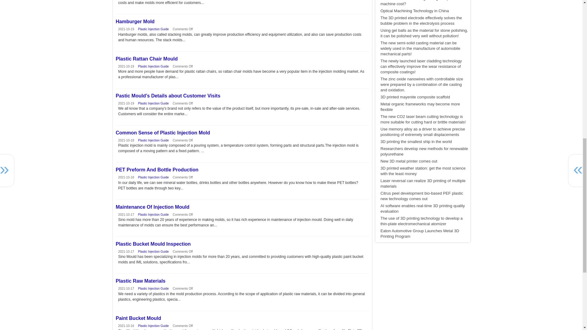 This screenshot has height=330, width=587. I want to click on Hamburger Mold, so click(242, 21).